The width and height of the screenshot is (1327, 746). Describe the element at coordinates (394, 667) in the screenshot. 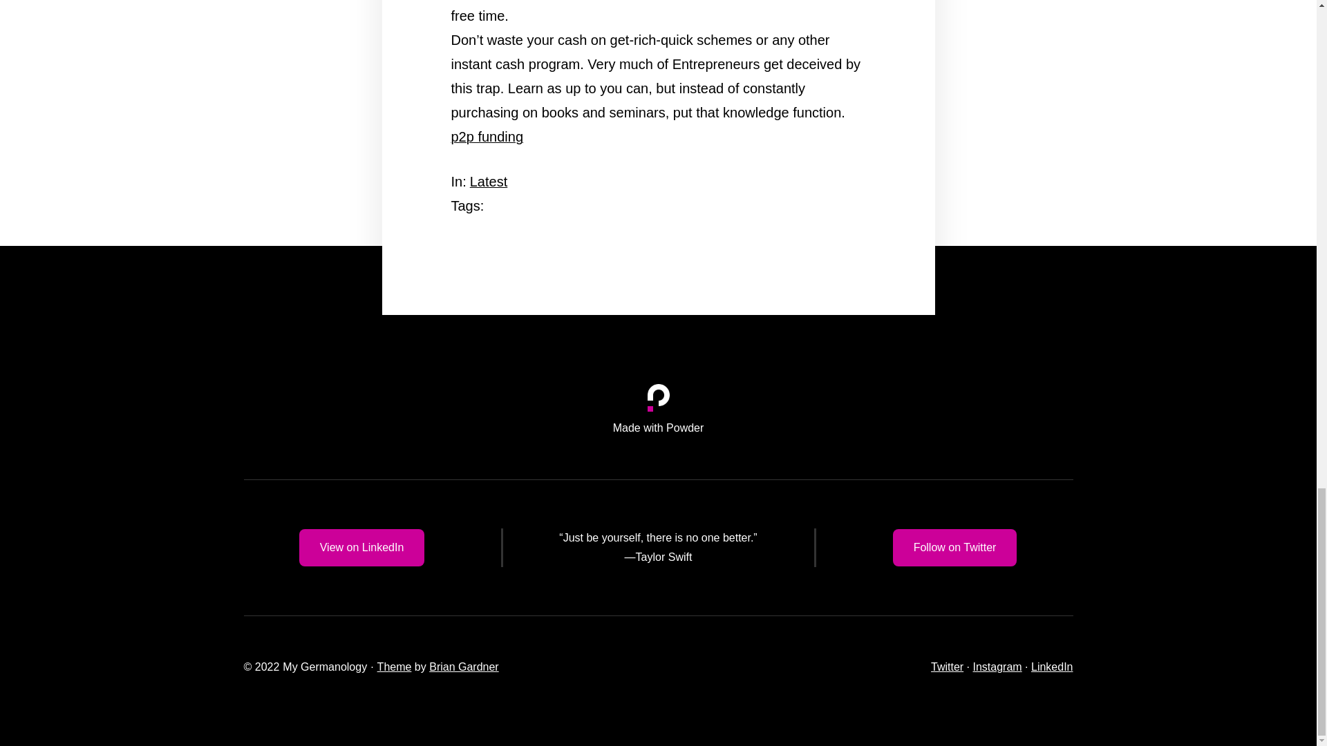

I see `Theme` at that location.